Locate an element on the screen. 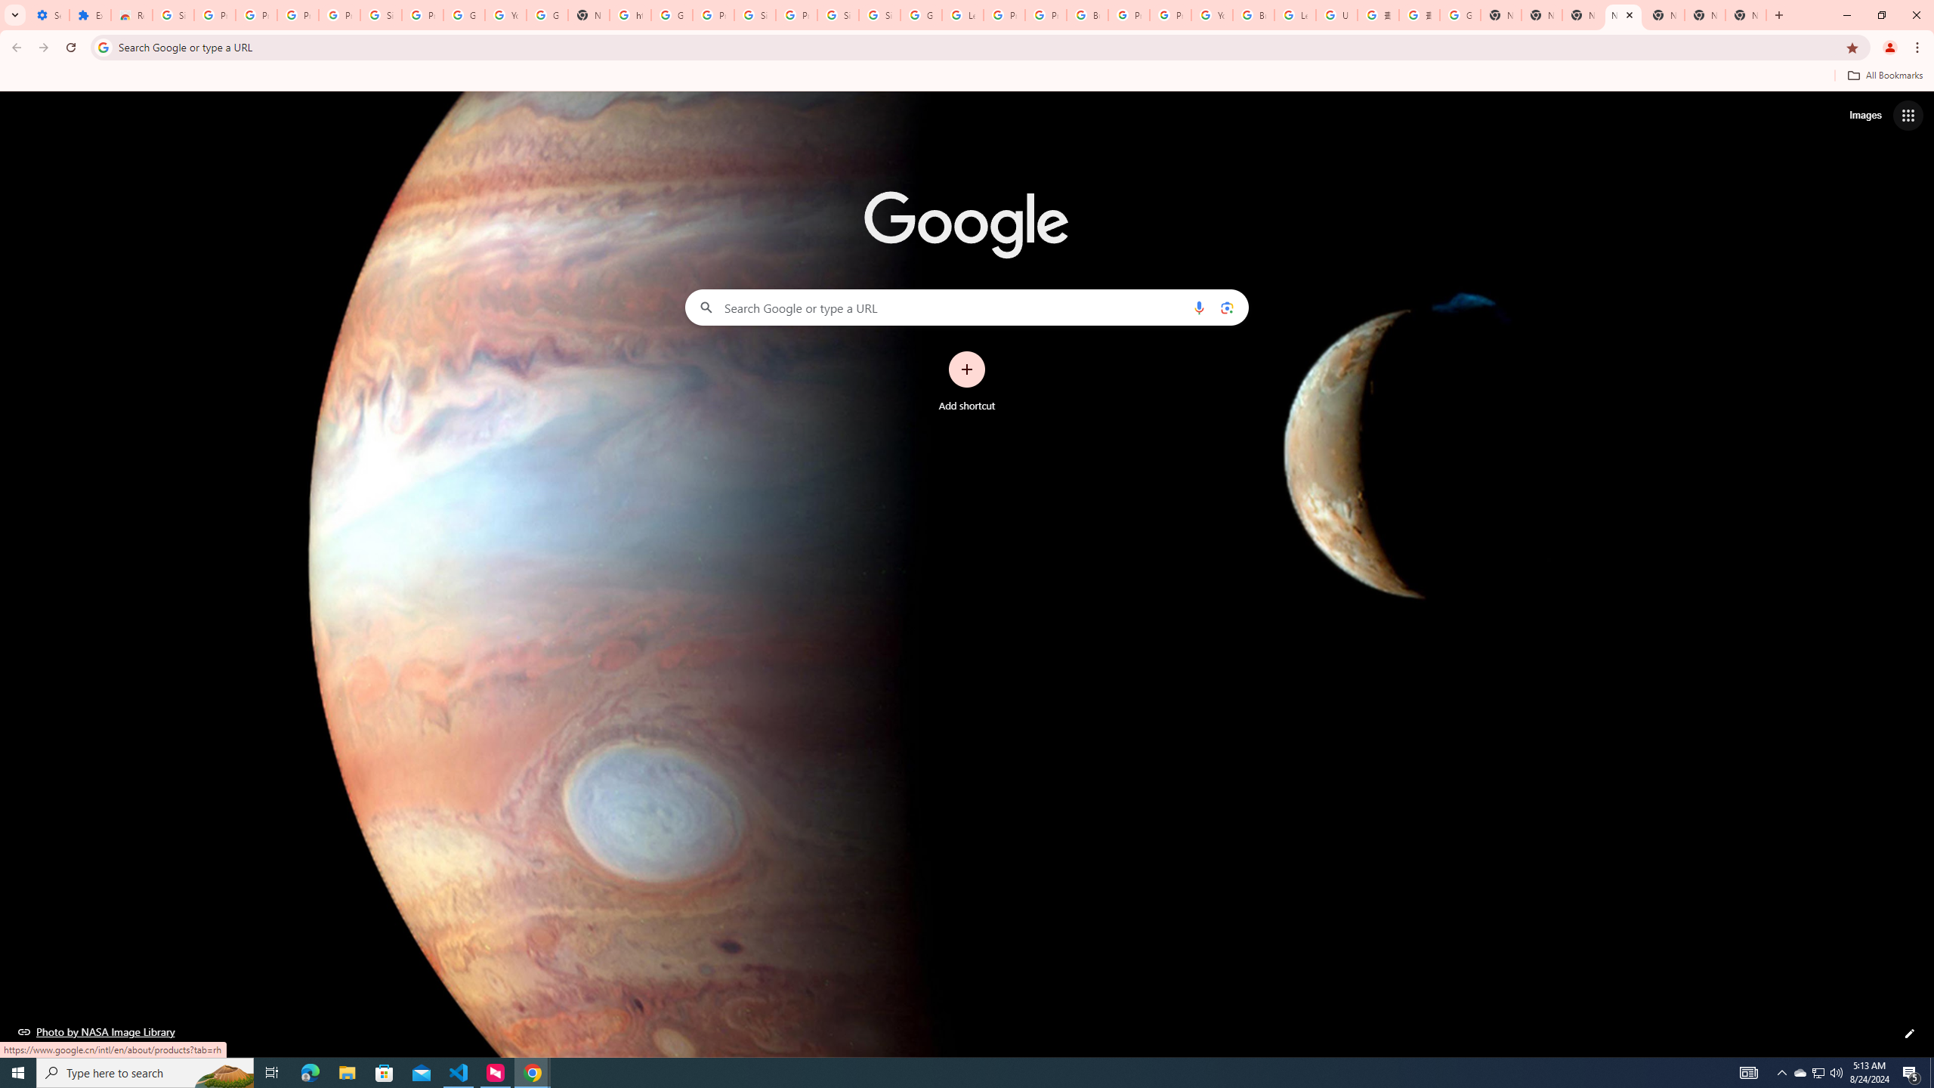  Google Images is located at coordinates (1460, 15).